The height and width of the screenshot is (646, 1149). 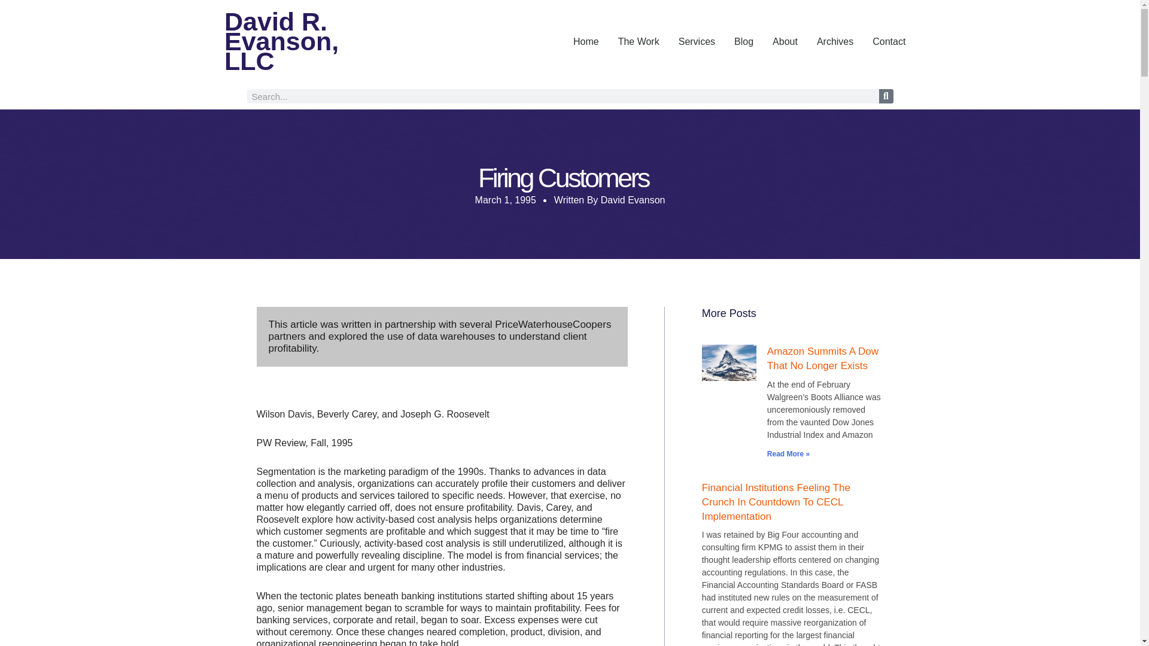 What do you see at coordinates (586, 41) in the screenshot?
I see `Home` at bounding box center [586, 41].